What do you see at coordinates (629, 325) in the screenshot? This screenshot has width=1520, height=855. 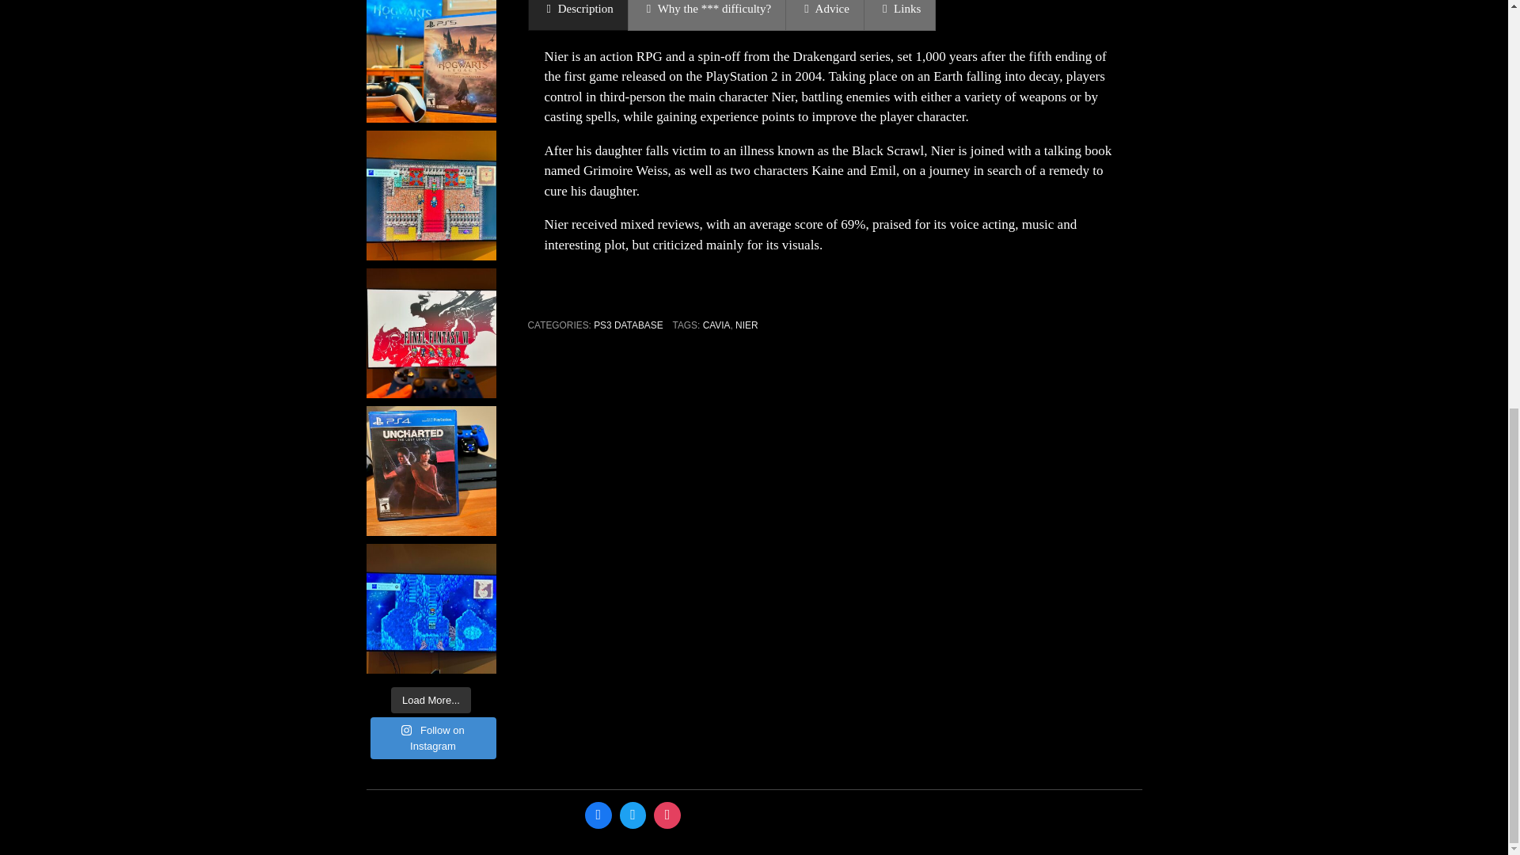 I see `PS3 DATABASE` at bounding box center [629, 325].